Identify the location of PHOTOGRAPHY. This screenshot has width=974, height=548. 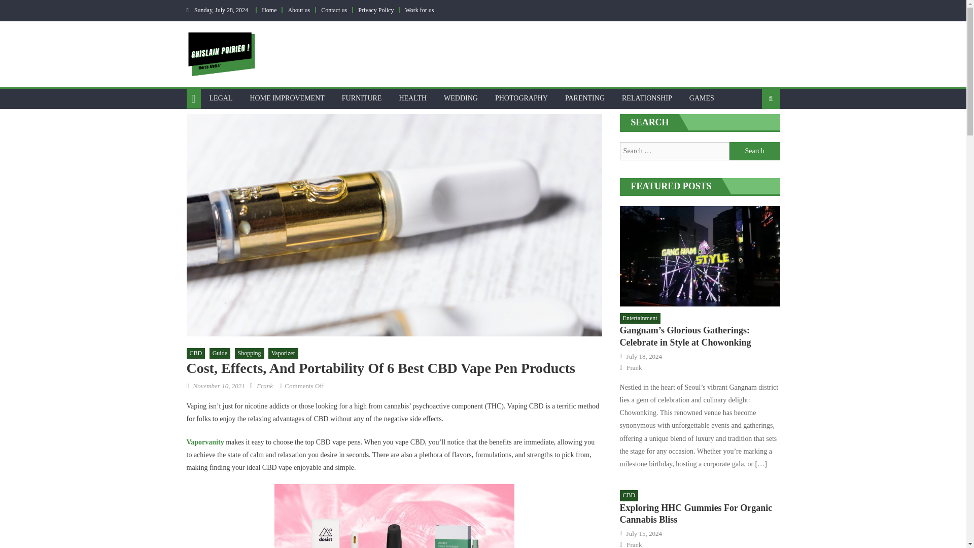
(521, 98).